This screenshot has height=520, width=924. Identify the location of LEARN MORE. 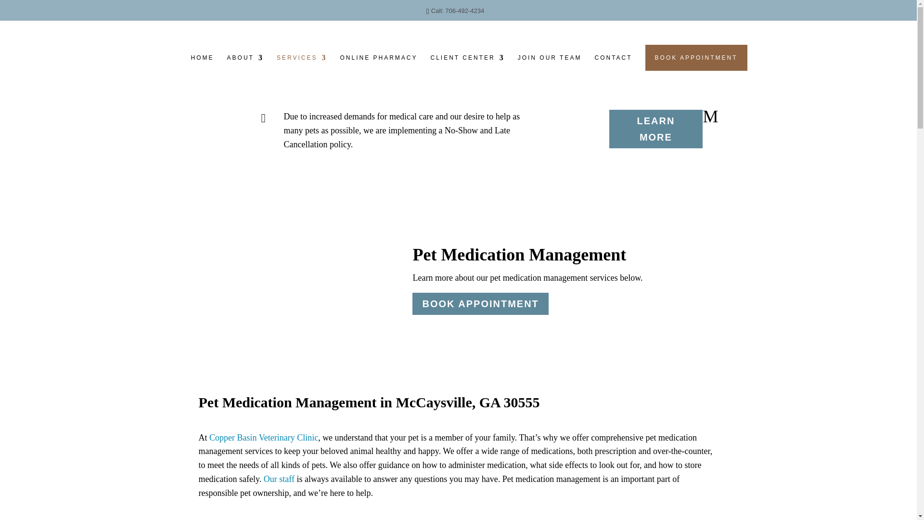
(655, 129).